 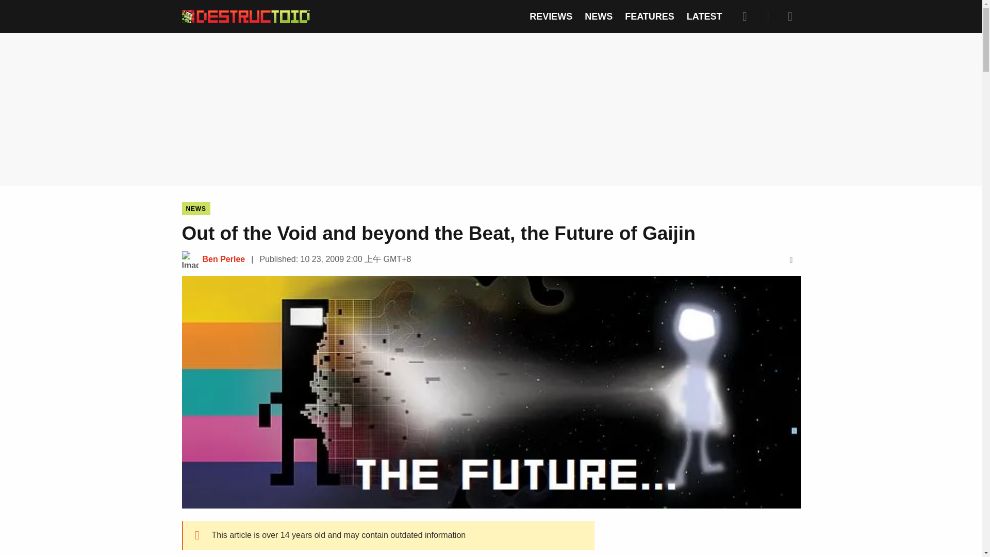 I want to click on Dark Mode, so click(x=767, y=16).